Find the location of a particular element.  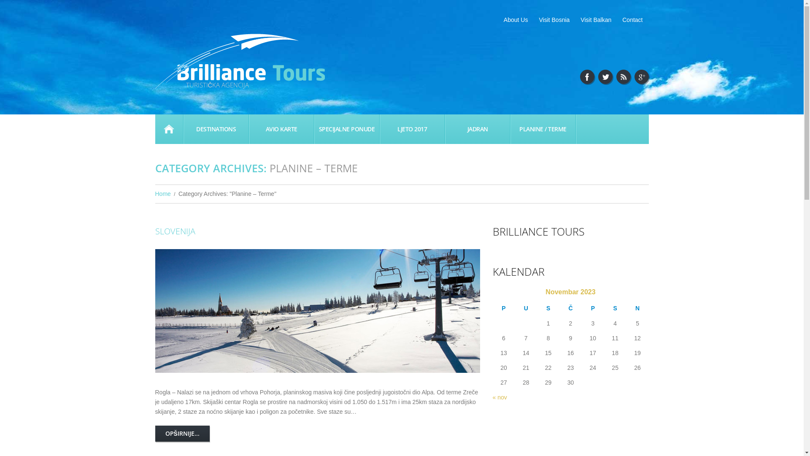

AVIO KARTE is located at coordinates (281, 129).